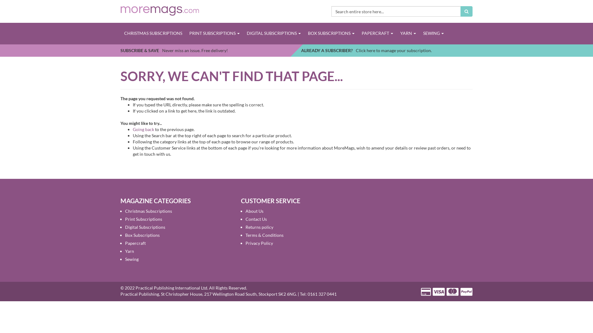 This screenshot has width=593, height=333. What do you see at coordinates (259, 243) in the screenshot?
I see `Privacy Policy` at bounding box center [259, 243].